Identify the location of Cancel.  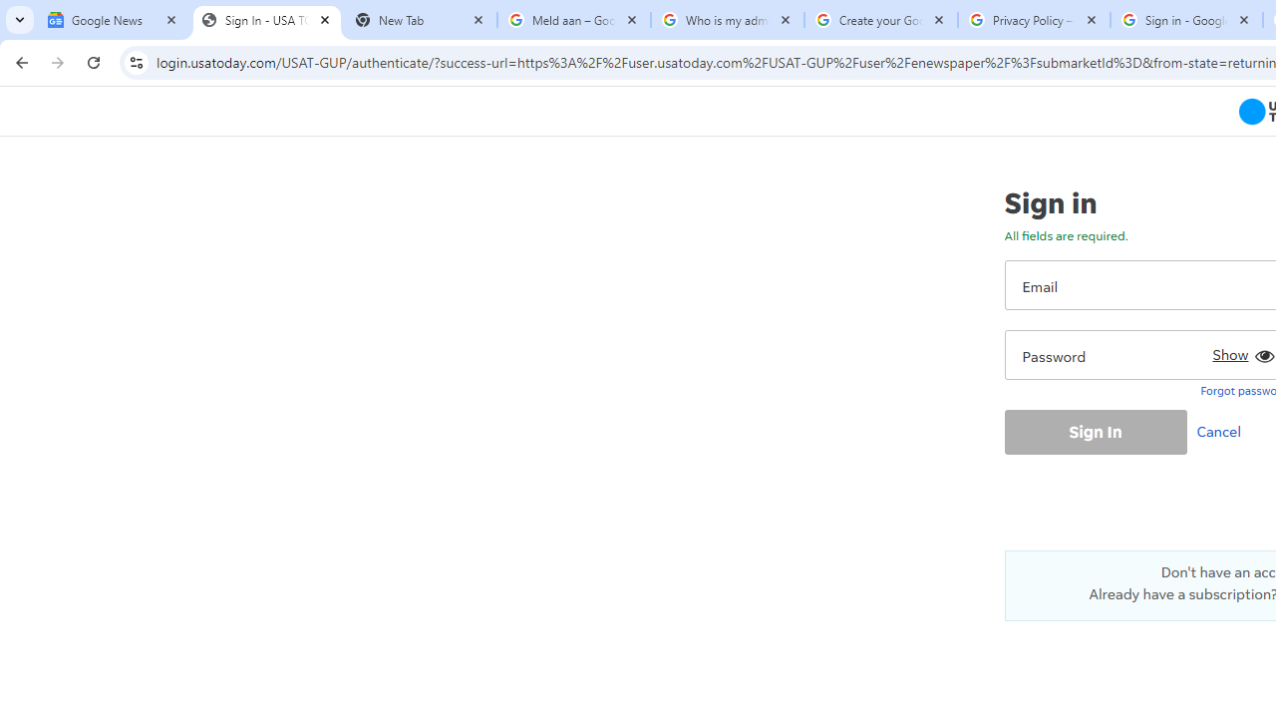
(1223, 431).